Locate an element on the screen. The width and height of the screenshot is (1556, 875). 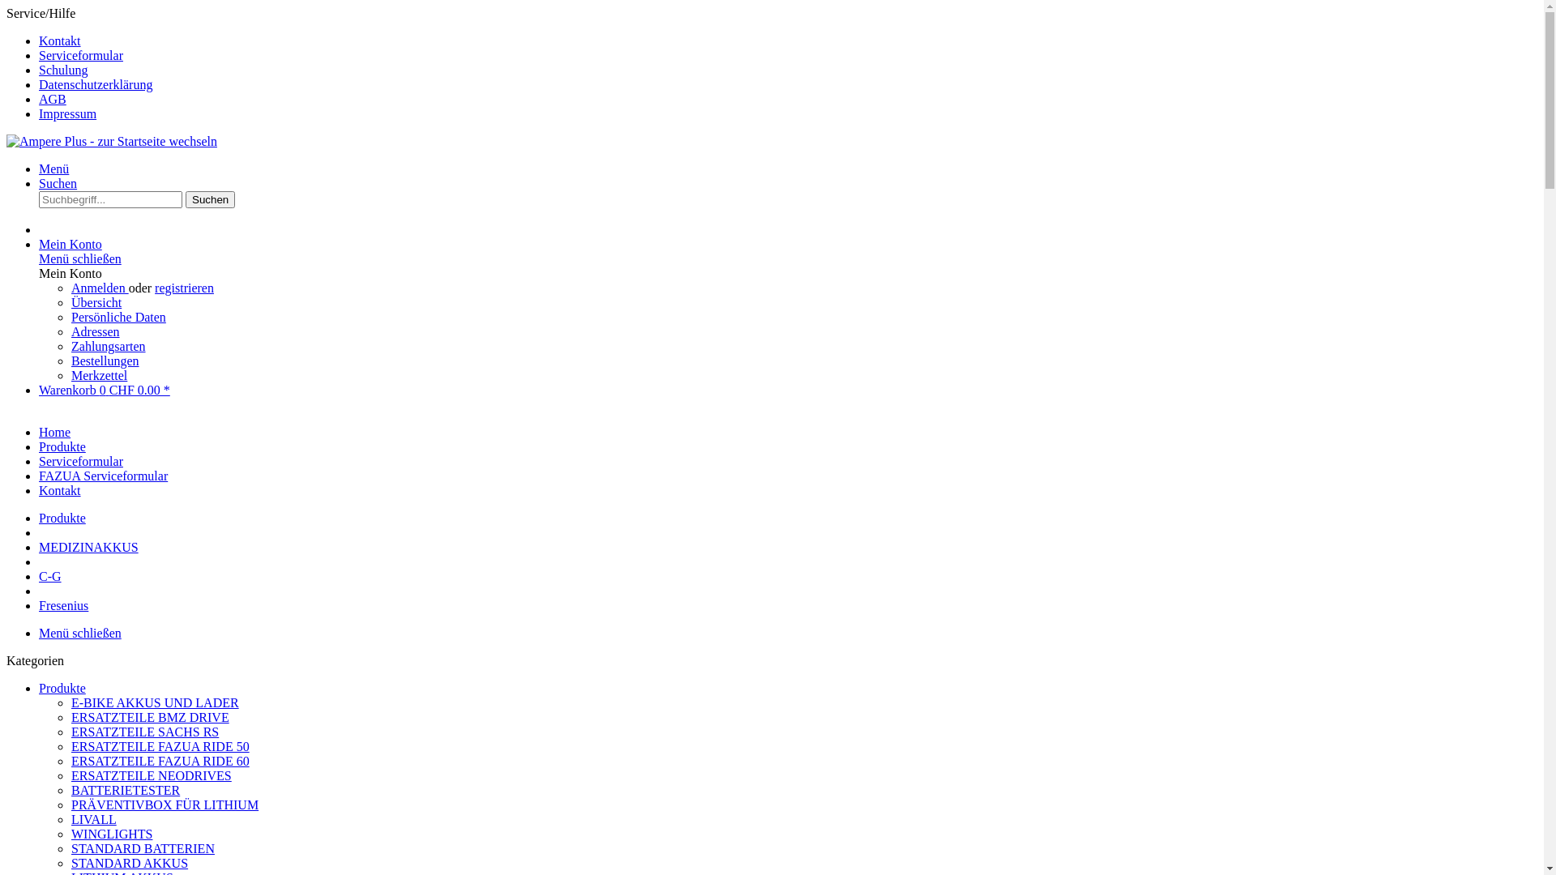
registrieren is located at coordinates (185, 288).